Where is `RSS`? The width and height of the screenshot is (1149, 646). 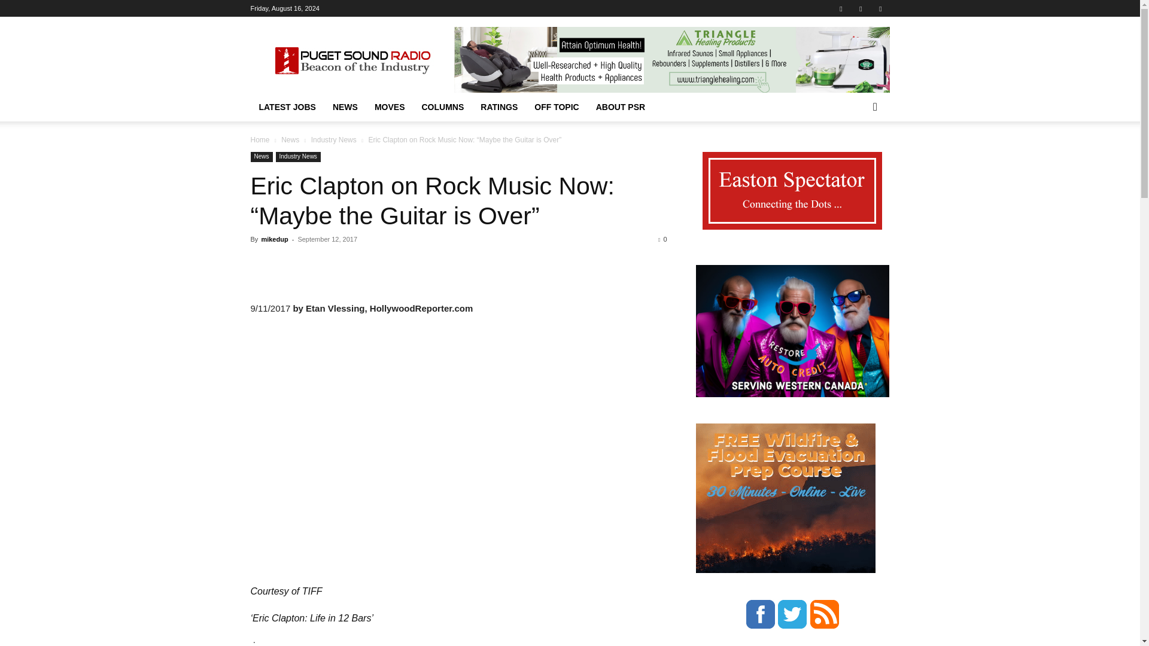
RSS is located at coordinates (861, 8).